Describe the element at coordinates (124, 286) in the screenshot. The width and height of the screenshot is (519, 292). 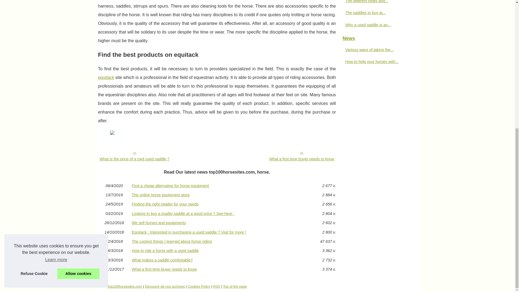
I see `Top100horsesites.com` at that location.